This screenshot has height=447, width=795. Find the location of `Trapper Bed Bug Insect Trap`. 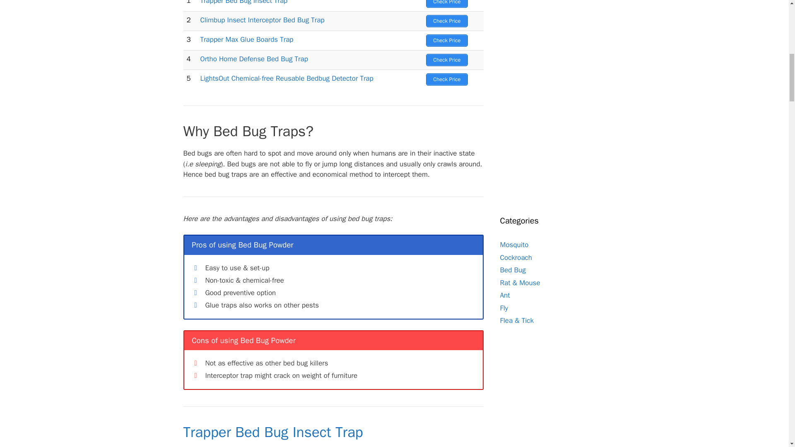

Trapper Bed Bug Insect Trap is located at coordinates (243, 2).